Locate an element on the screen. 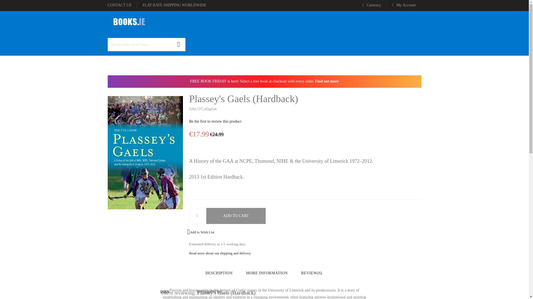 Image resolution: width=533 pixels, height=299 pixels. BOOKS.IE is located at coordinates (129, 22).